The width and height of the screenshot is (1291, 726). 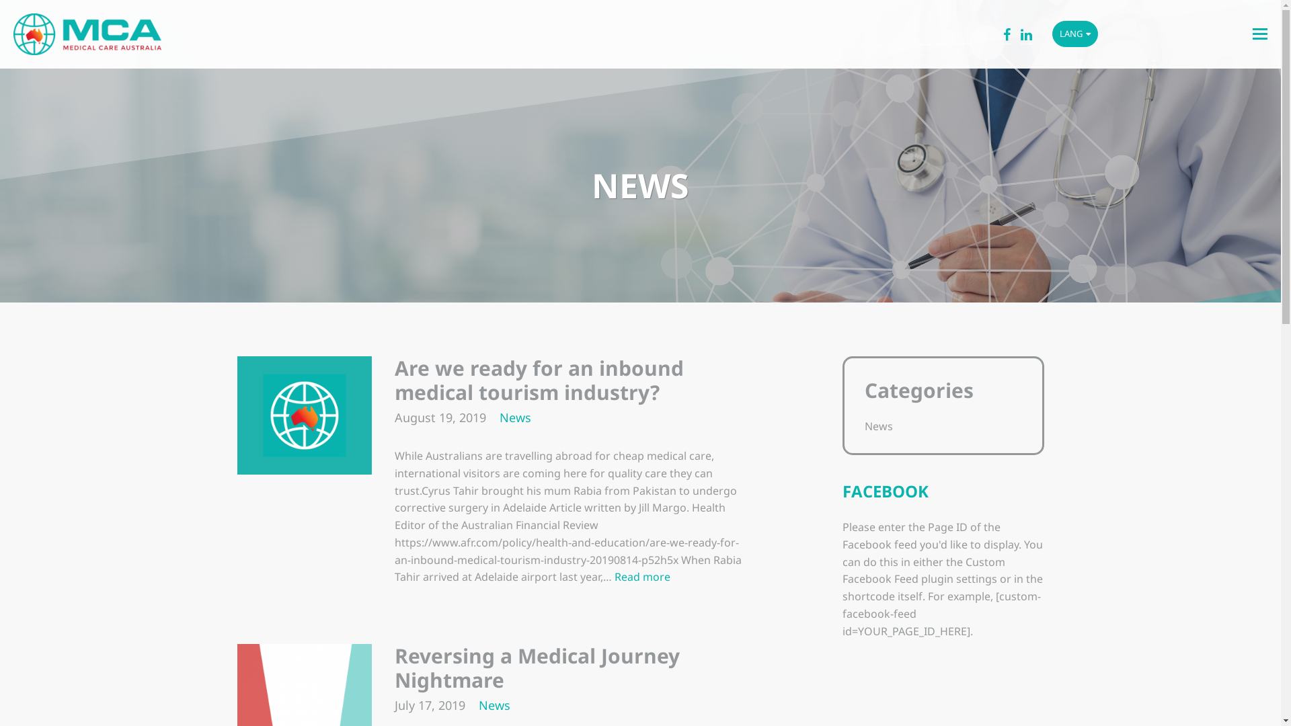 What do you see at coordinates (879, 426) in the screenshot?
I see `News` at bounding box center [879, 426].